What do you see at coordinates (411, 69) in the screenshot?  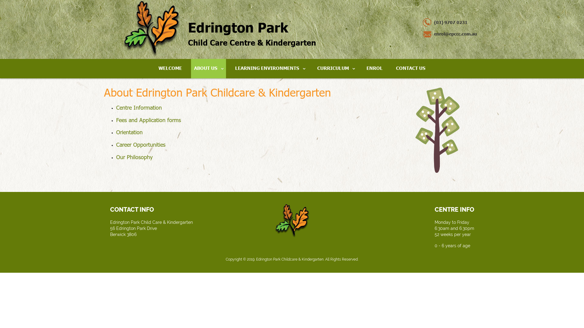 I see `CONTACT US` at bounding box center [411, 69].